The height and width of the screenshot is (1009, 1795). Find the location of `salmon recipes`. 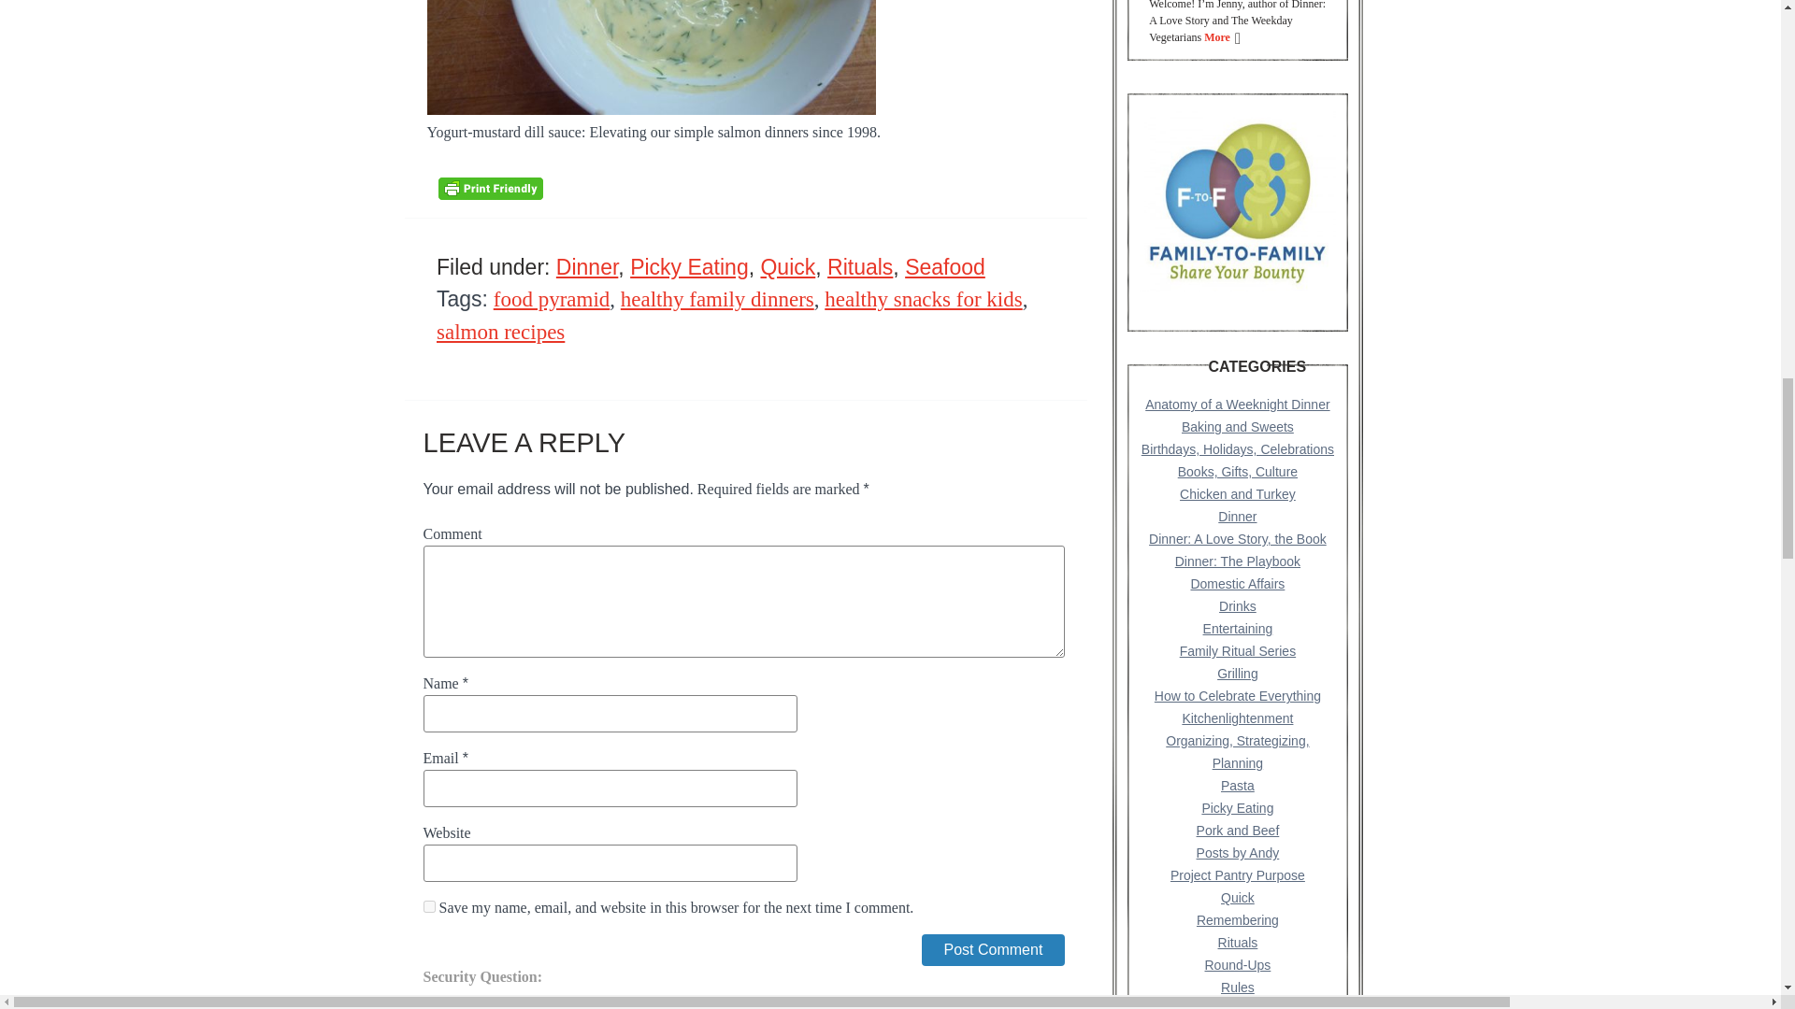

salmon recipes is located at coordinates (500, 333).